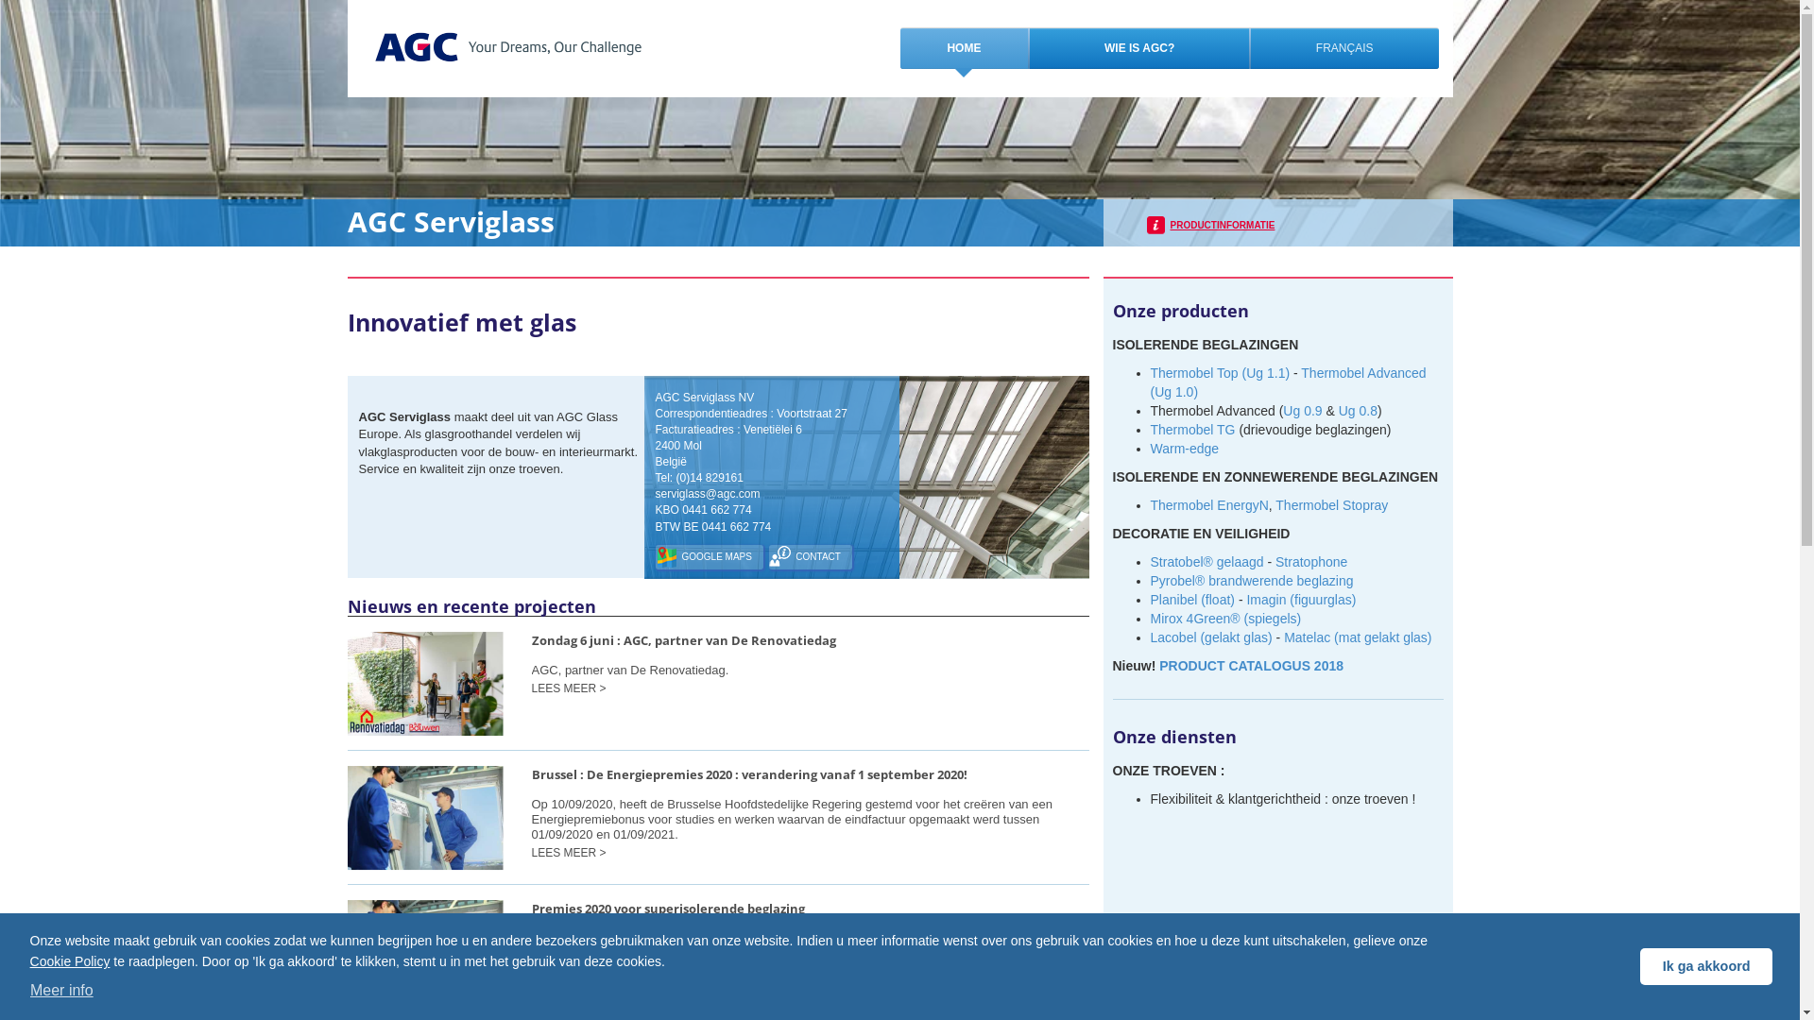  I want to click on Ug 0.9, so click(1302, 411).